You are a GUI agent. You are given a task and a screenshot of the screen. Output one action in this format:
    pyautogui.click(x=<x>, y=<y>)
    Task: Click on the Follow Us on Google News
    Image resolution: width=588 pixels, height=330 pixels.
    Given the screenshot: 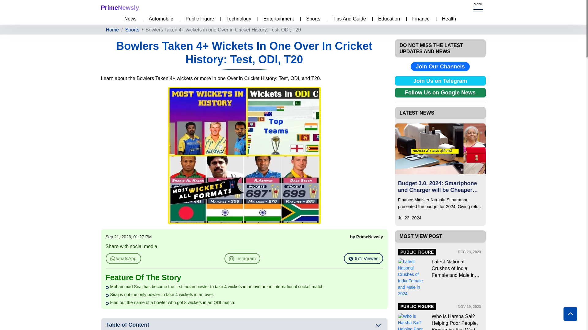 What is the action you would take?
    pyautogui.click(x=440, y=93)
    